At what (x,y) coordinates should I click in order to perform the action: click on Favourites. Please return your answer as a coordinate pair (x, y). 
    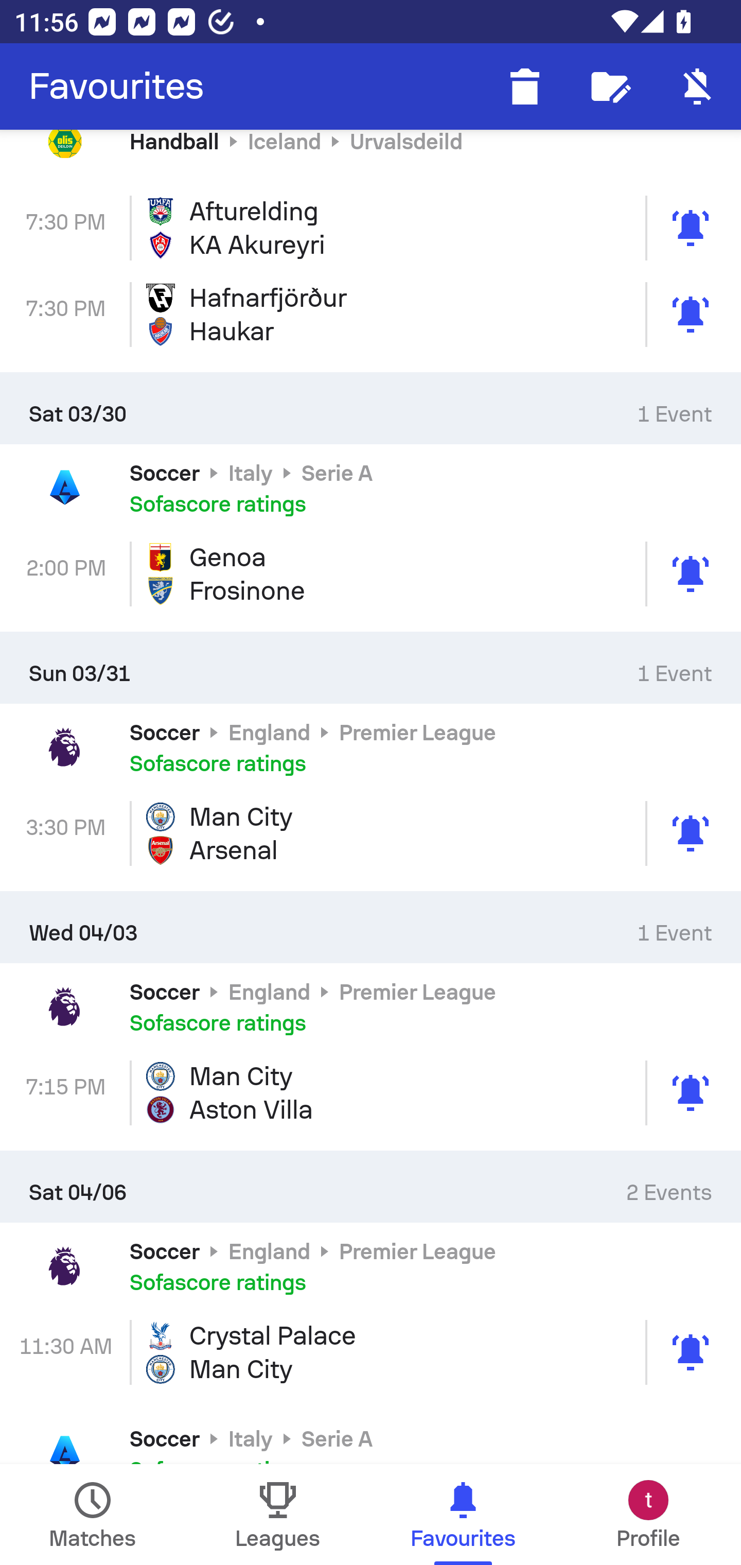
    Looking at the image, I should click on (116, 86).